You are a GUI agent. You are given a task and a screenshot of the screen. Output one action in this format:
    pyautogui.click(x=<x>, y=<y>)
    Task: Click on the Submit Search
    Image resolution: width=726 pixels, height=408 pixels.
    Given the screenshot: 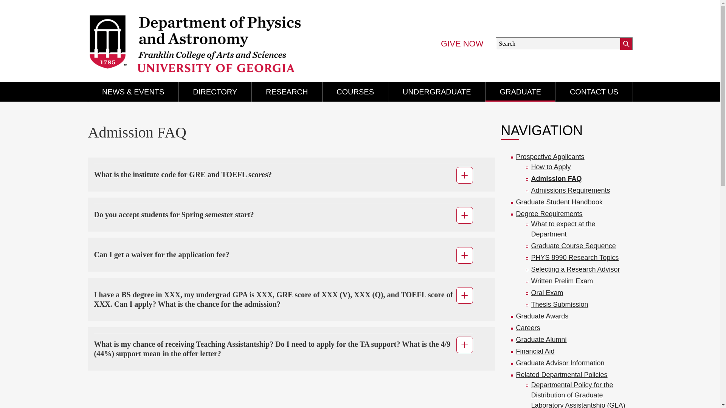 What is the action you would take?
    pyautogui.click(x=626, y=44)
    